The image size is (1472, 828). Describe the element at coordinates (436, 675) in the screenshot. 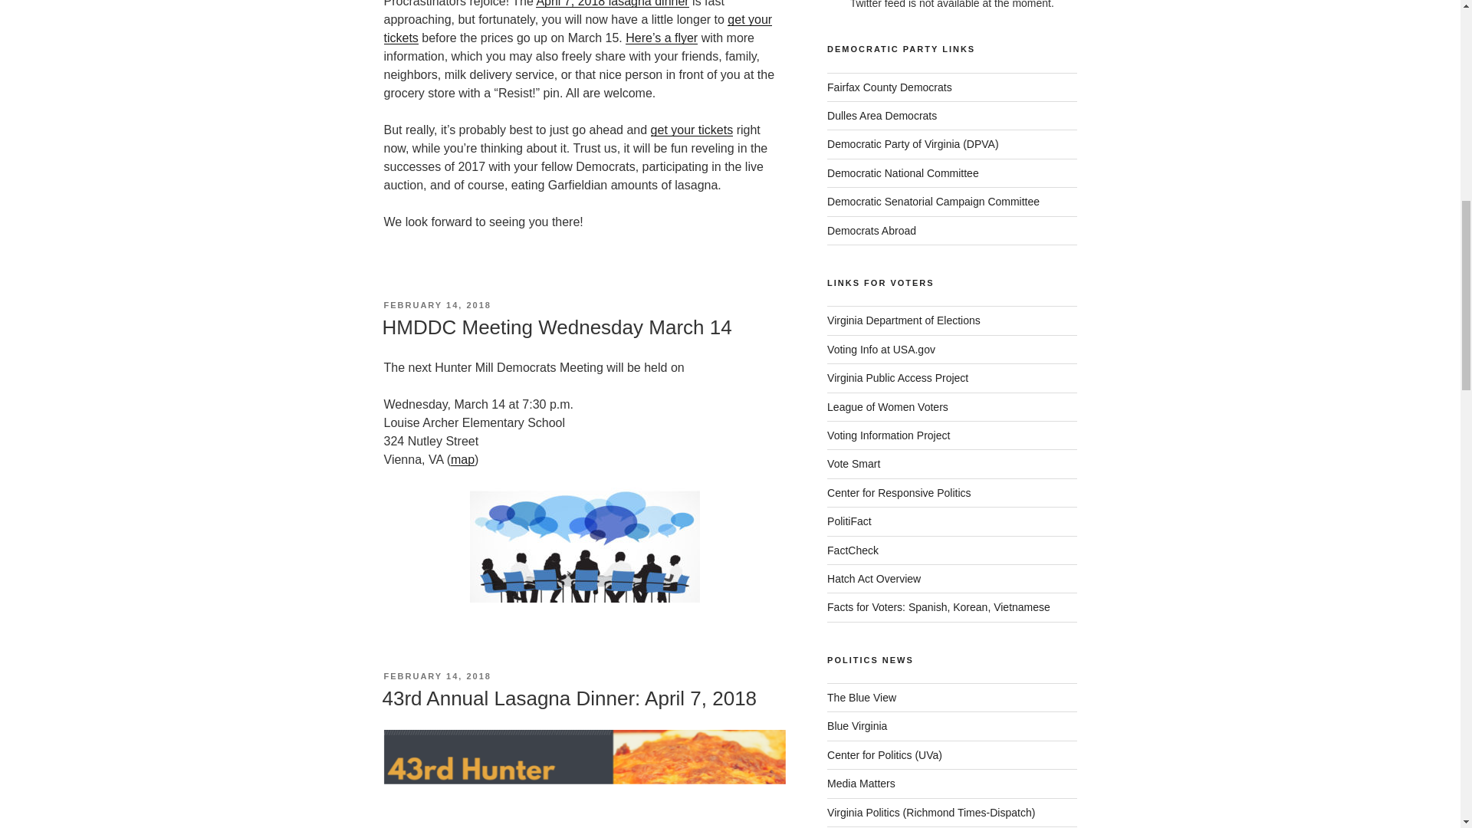

I see `FEBRUARY 14, 2018` at that location.